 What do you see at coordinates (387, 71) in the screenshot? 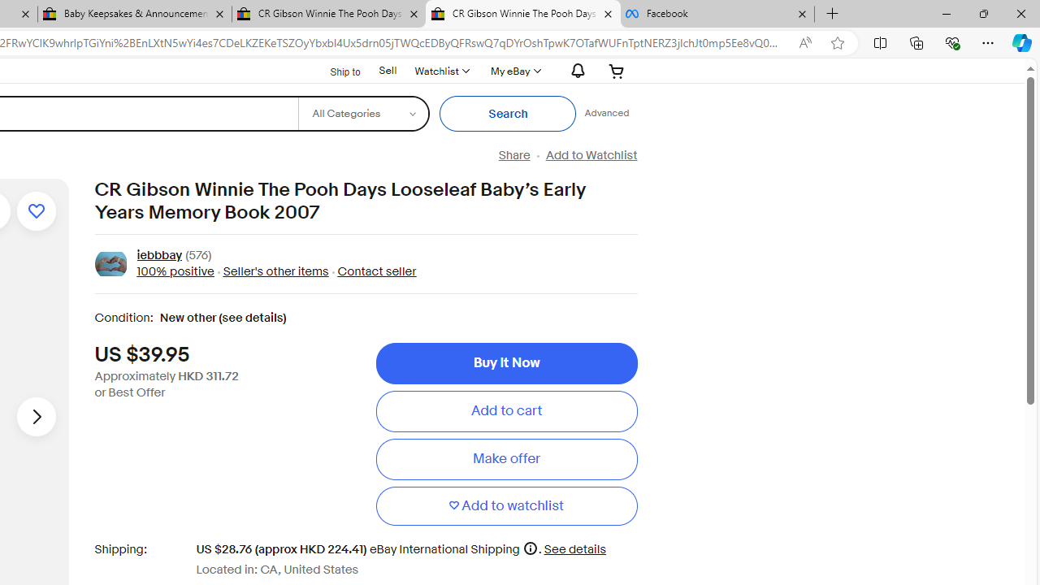
I see `Sell` at bounding box center [387, 71].